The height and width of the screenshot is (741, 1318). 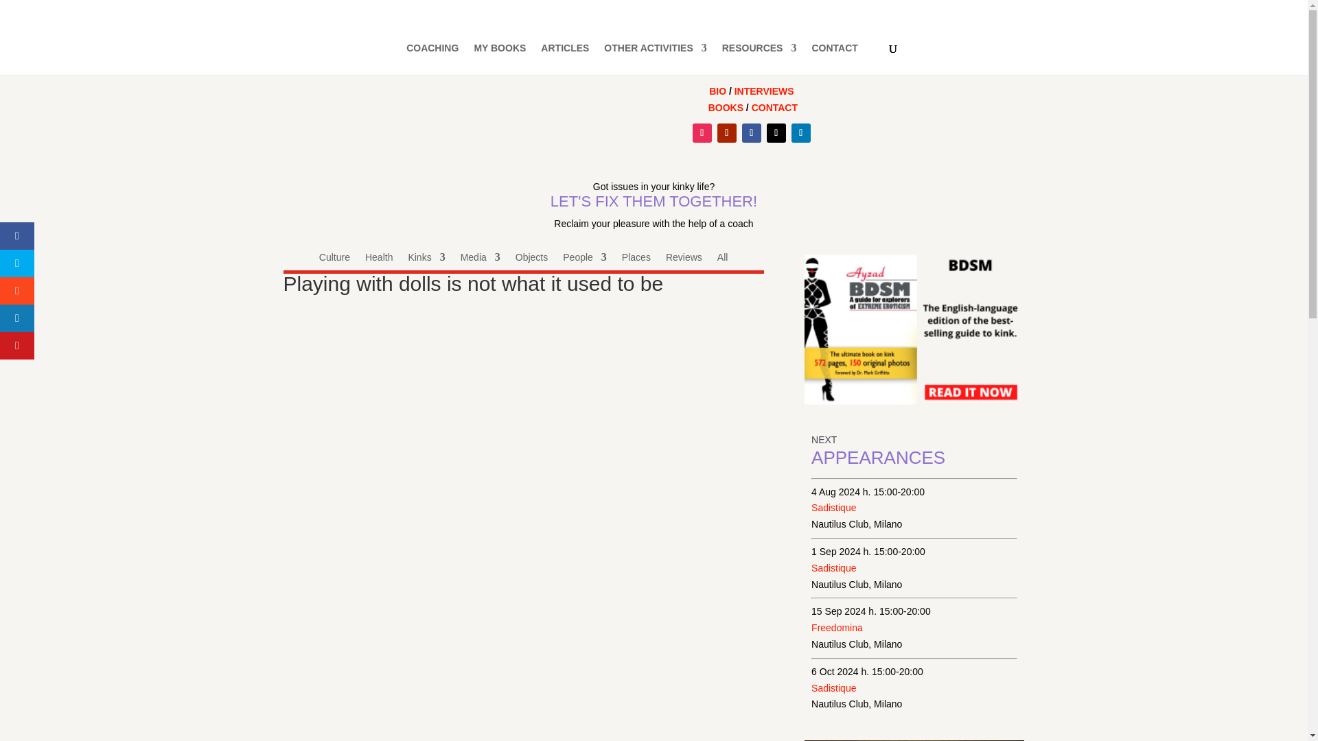 I want to click on ARTICLES, so click(x=564, y=59).